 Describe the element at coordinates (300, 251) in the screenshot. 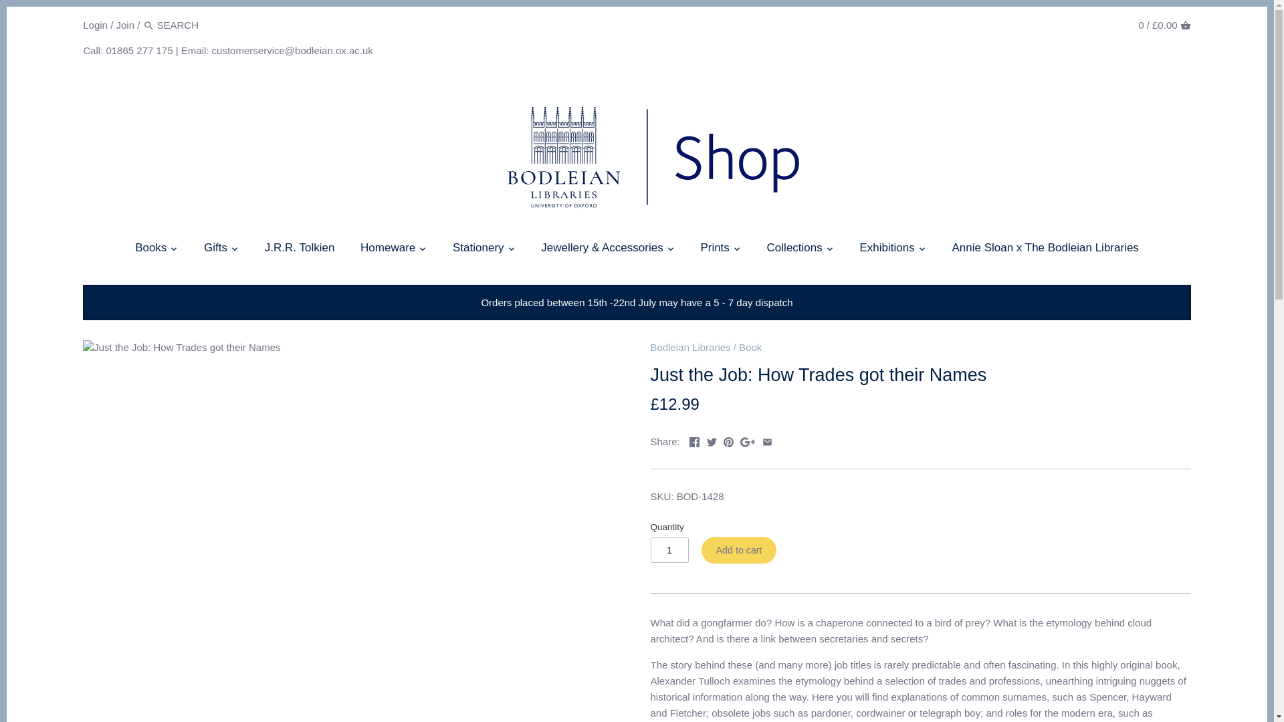

I see `J.R.R. Tolkien` at that location.